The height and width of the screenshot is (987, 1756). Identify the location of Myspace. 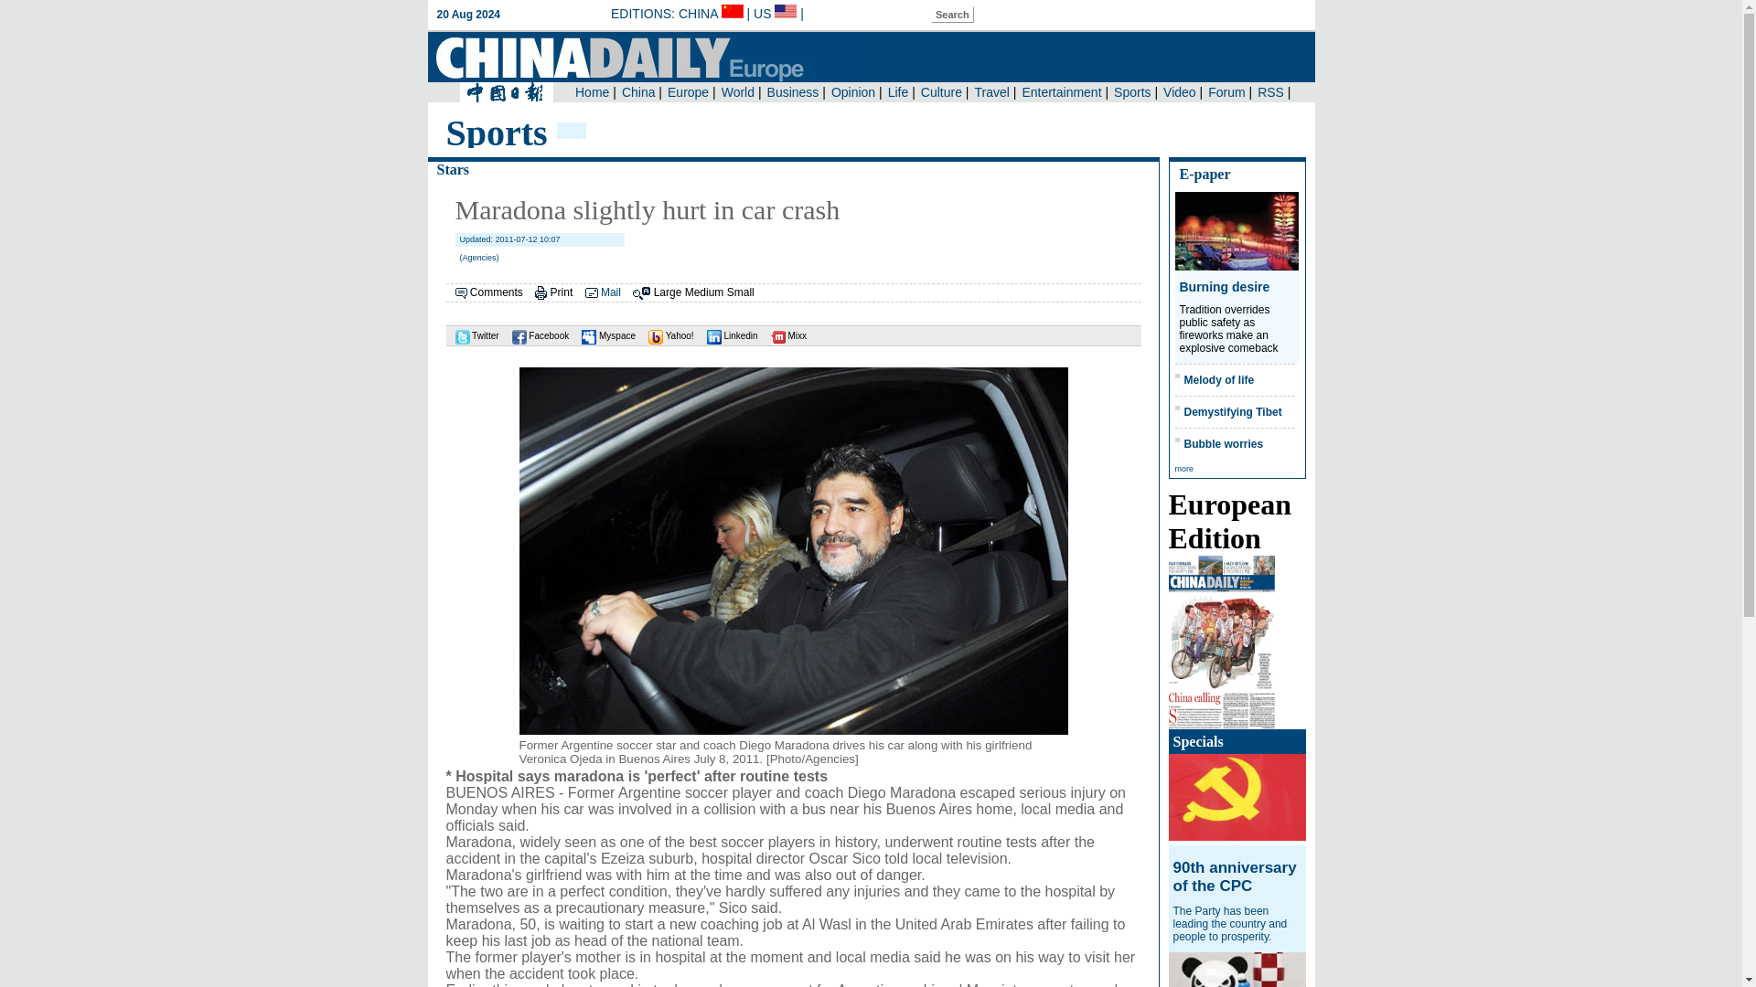
(604, 334).